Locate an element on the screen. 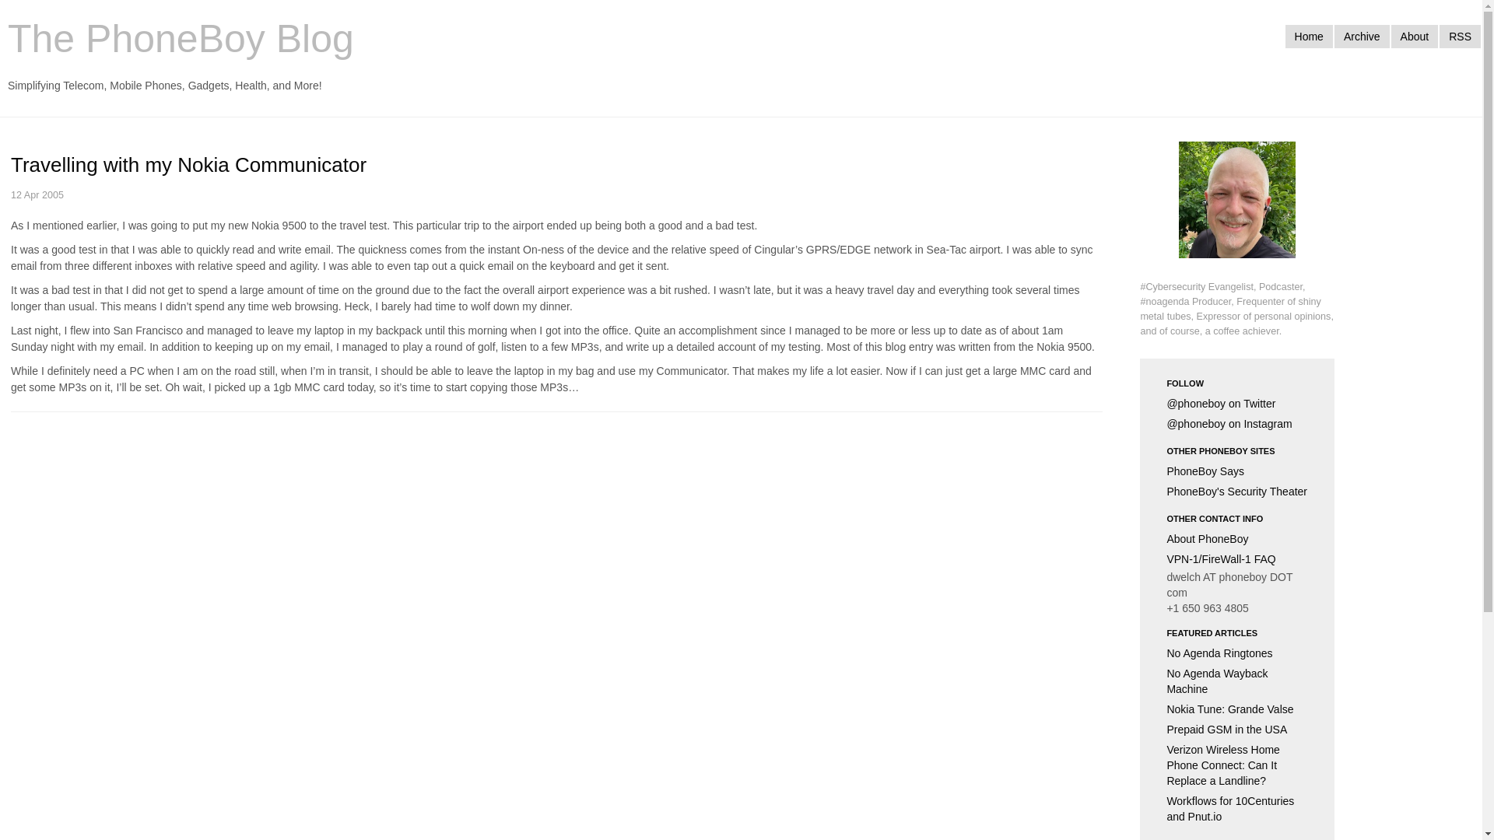  No Agenda Wayback Machine is located at coordinates (1237, 681).